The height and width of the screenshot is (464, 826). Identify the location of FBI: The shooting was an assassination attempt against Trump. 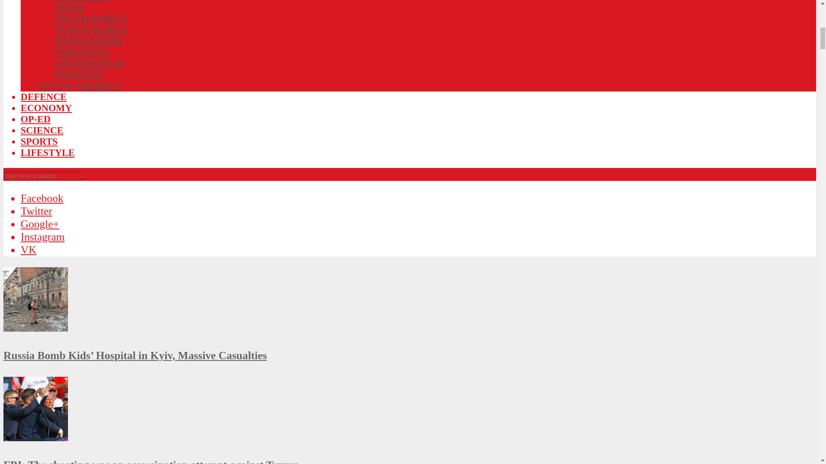
(35, 437).